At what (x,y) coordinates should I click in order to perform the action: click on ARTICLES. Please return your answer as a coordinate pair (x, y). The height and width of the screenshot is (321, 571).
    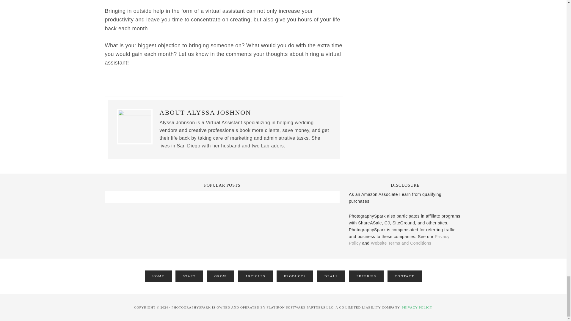
    Looking at the image, I should click on (255, 276).